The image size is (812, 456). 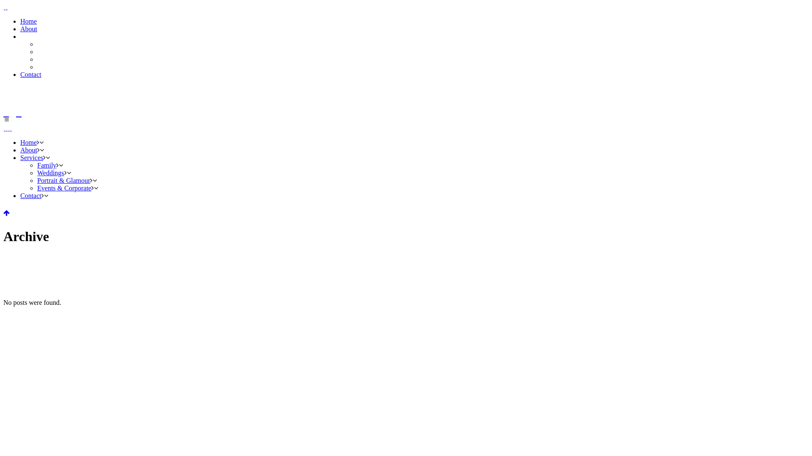 What do you see at coordinates (64, 188) in the screenshot?
I see `Events & Corporate` at bounding box center [64, 188].